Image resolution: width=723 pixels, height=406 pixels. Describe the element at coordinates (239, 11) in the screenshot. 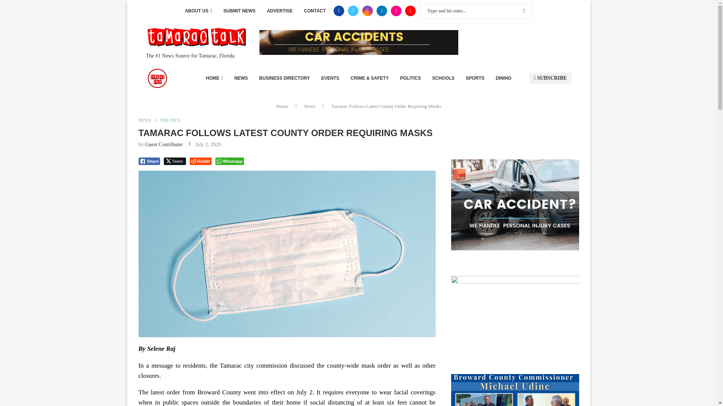

I see `SUBMIT NEWS` at that location.